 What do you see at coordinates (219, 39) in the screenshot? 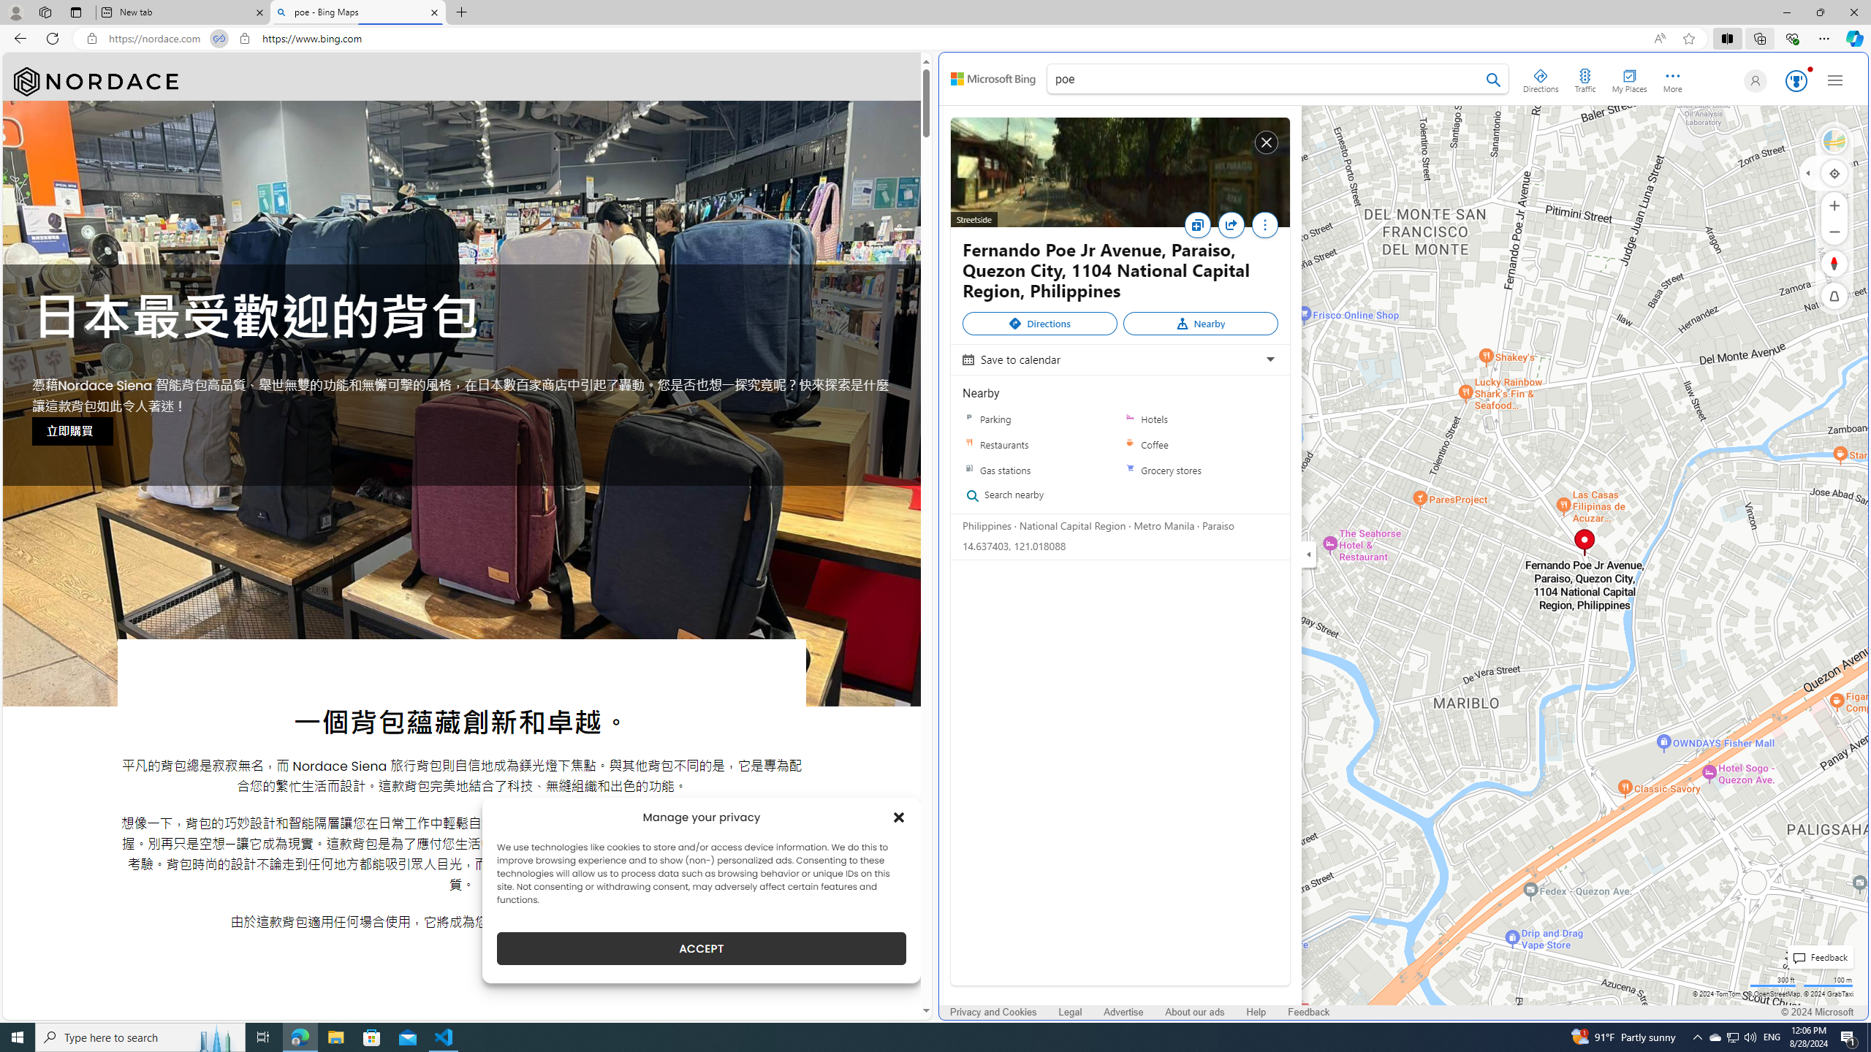
I see `Tabs in split screen` at bounding box center [219, 39].